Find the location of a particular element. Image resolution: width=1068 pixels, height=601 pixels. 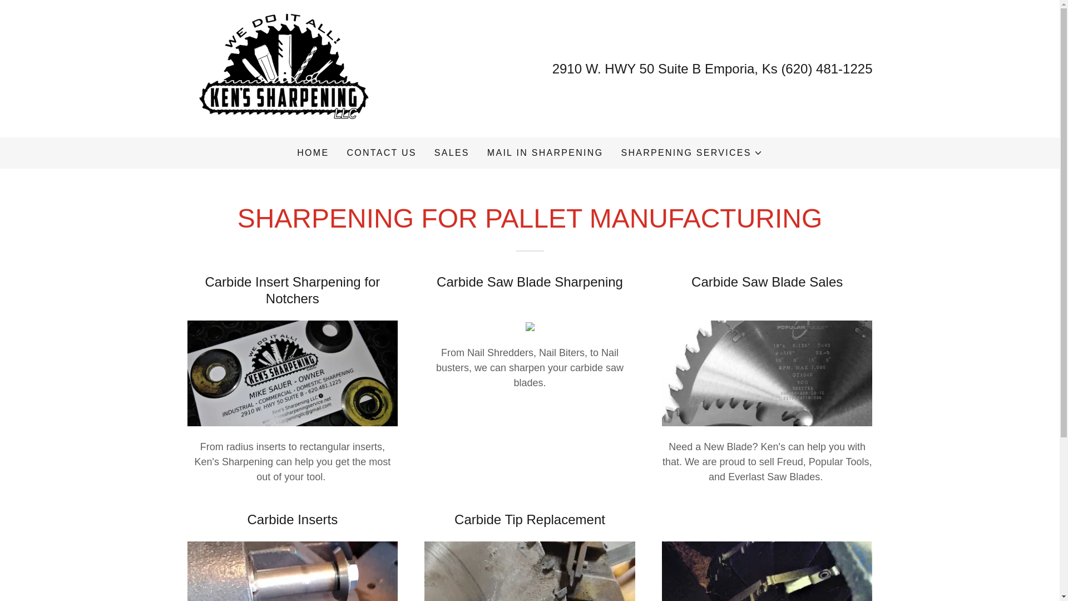

HOME is located at coordinates (313, 152).